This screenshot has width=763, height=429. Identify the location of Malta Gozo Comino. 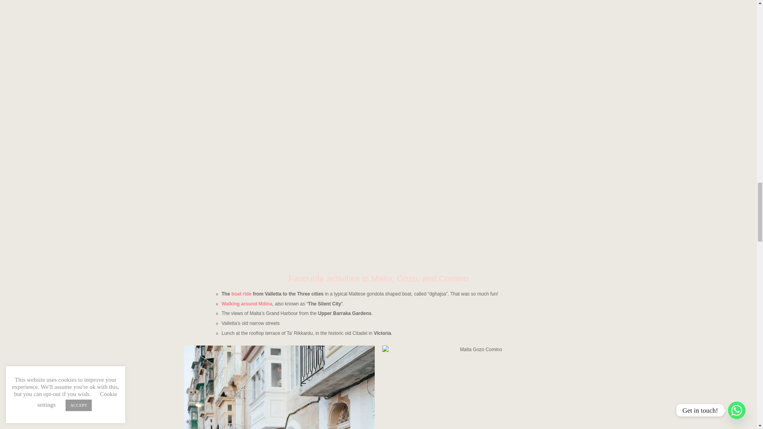
(477, 387).